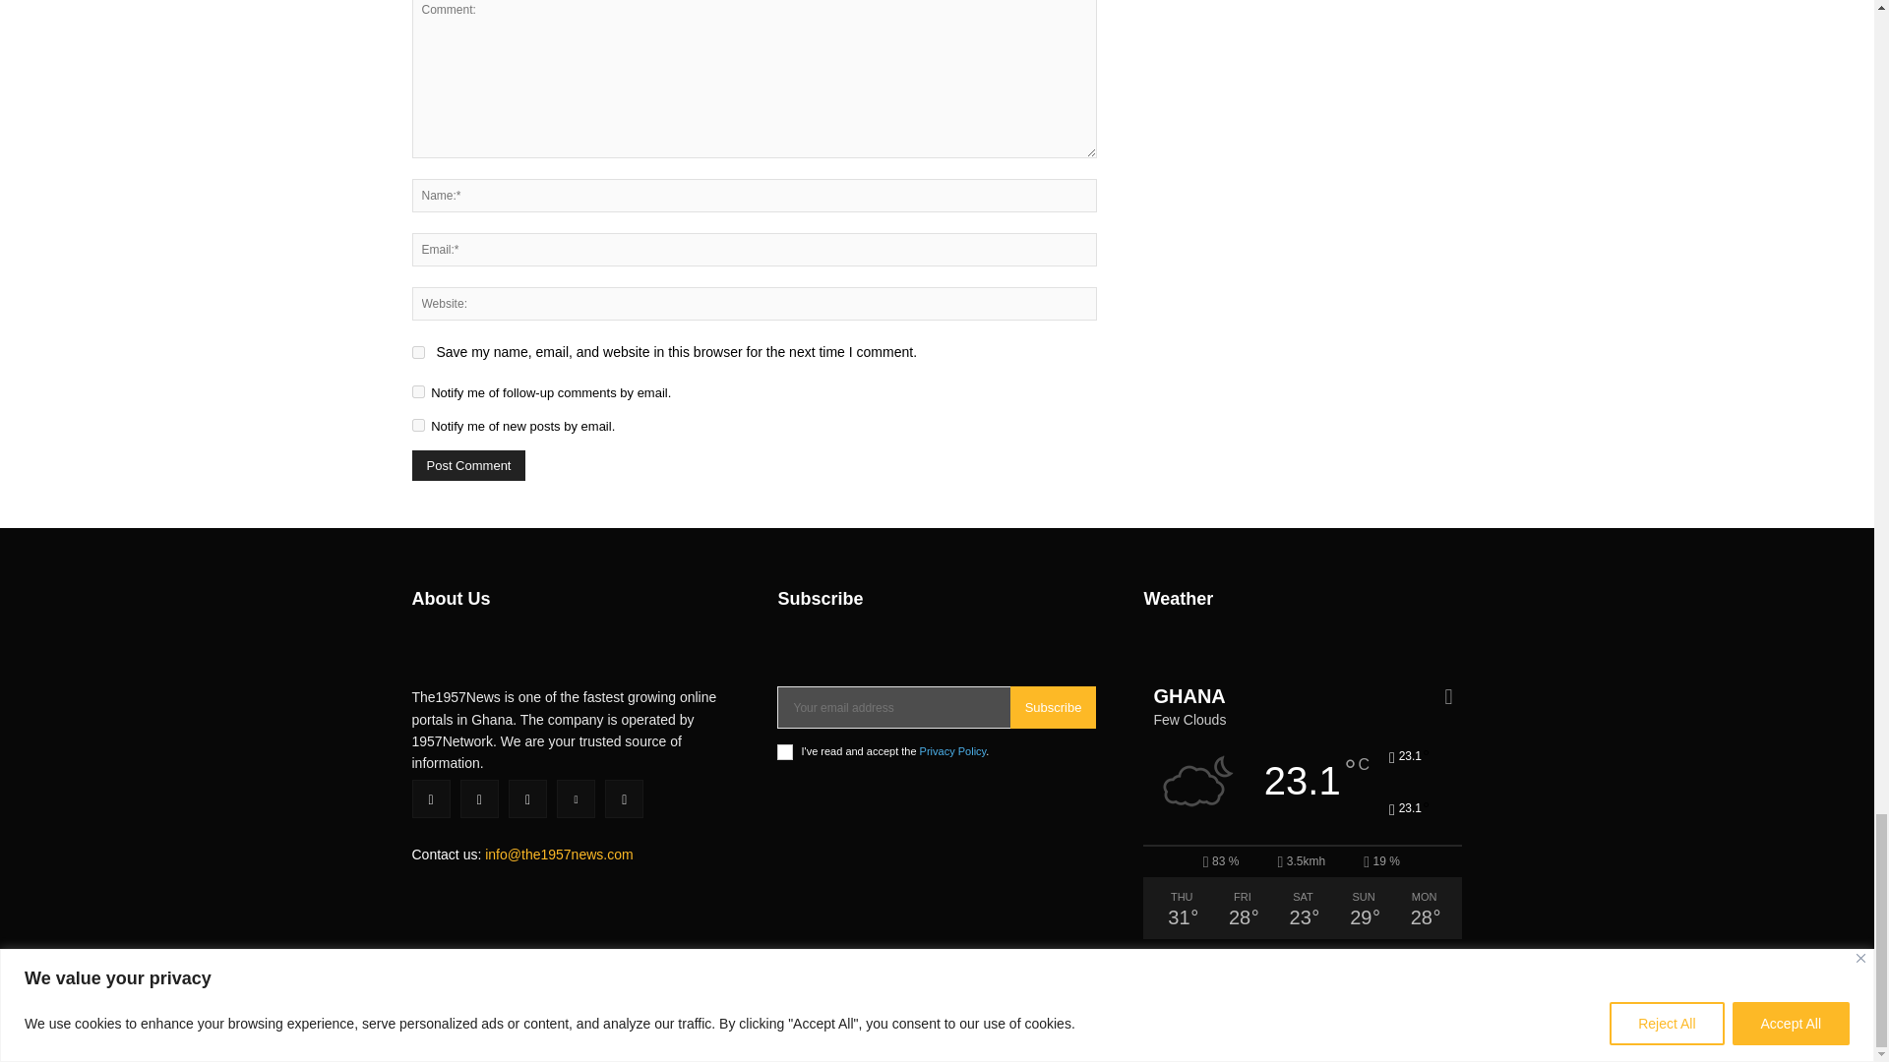 The height and width of the screenshot is (1062, 1889). Describe the element at coordinates (417, 391) in the screenshot. I see `subscribe` at that location.